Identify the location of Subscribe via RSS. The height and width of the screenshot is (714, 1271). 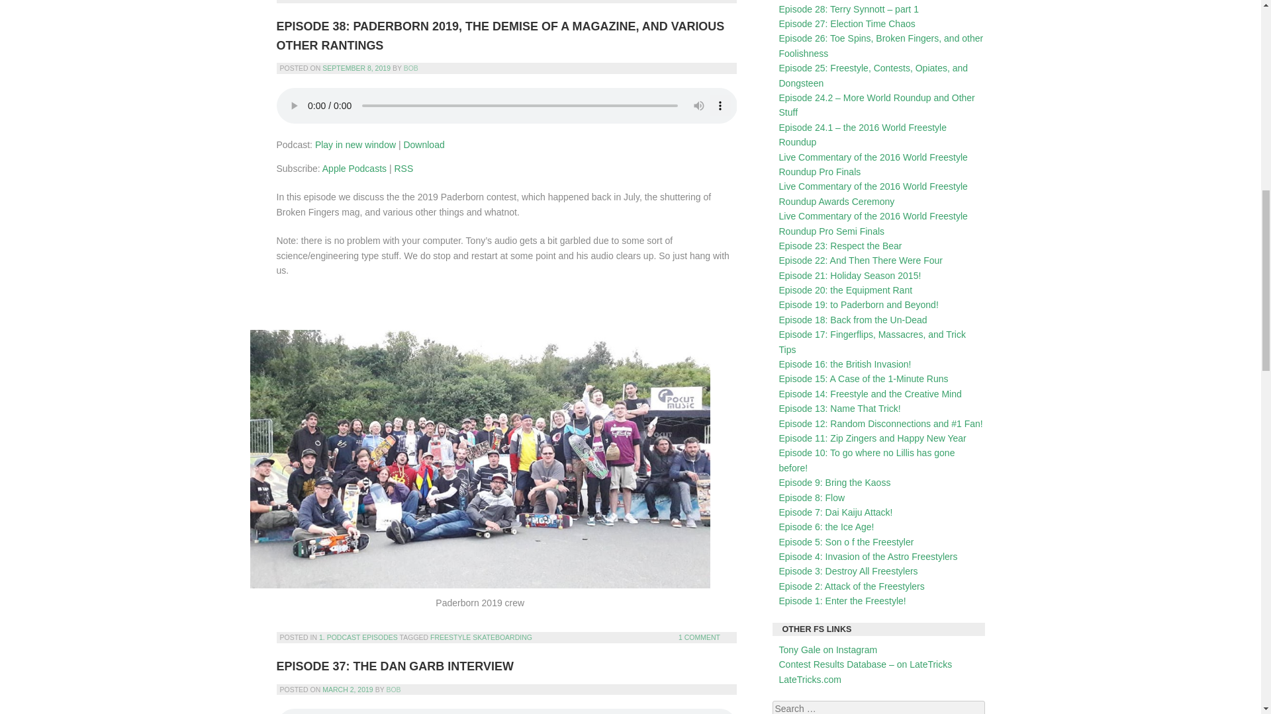
(404, 169).